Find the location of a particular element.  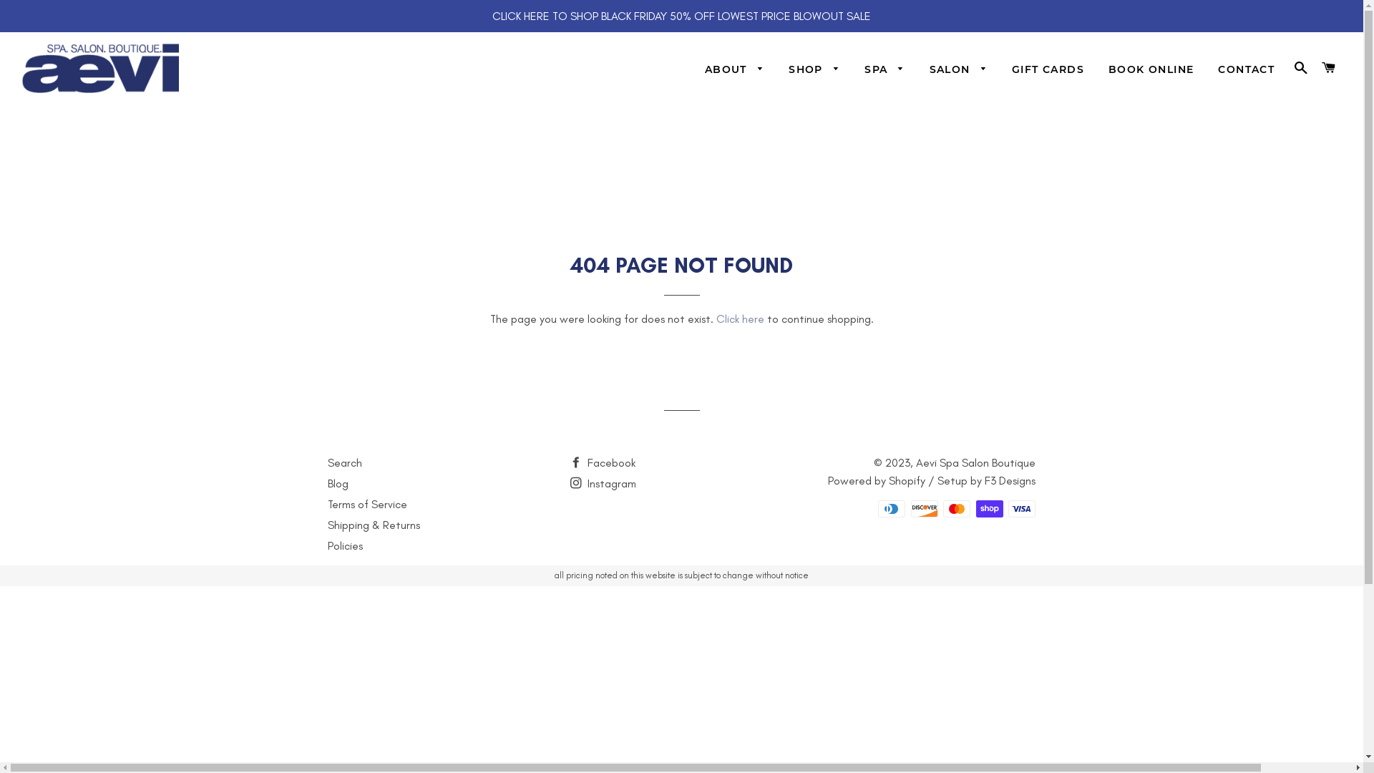

Shipping & Returns is located at coordinates (374, 525).